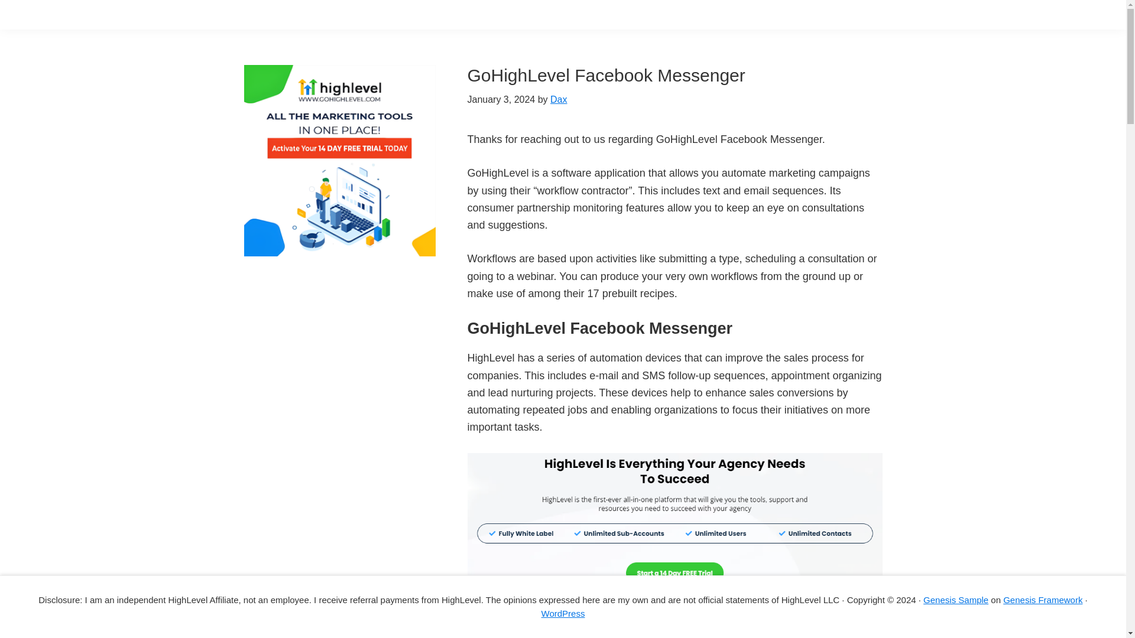 The height and width of the screenshot is (638, 1135). I want to click on WordPress, so click(563, 613).